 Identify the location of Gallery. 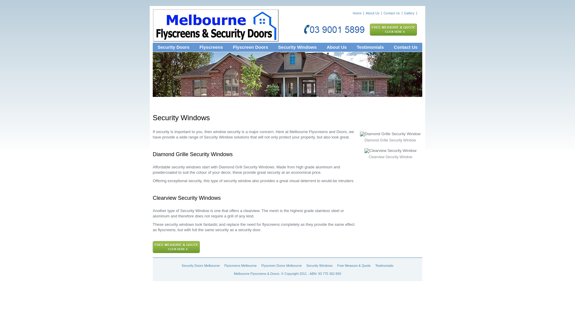
(409, 13).